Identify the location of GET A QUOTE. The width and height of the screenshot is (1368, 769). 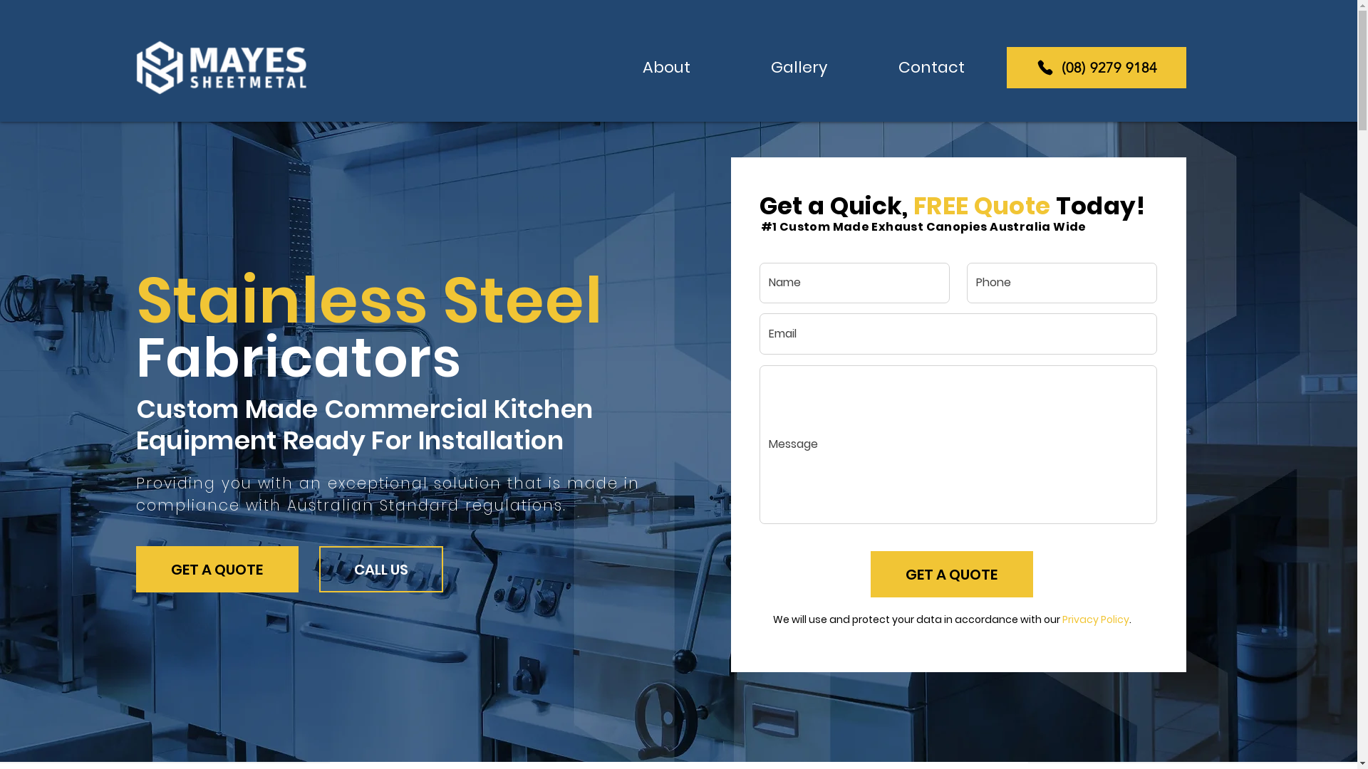
(217, 570).